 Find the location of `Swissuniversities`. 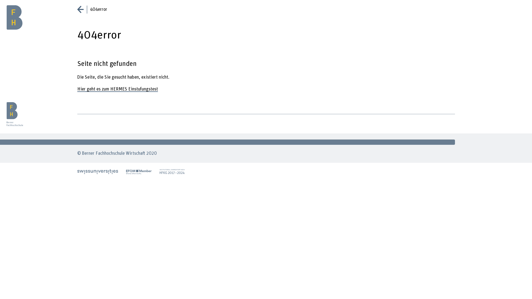

Swissuniversities is located at coordinates (98, 172).